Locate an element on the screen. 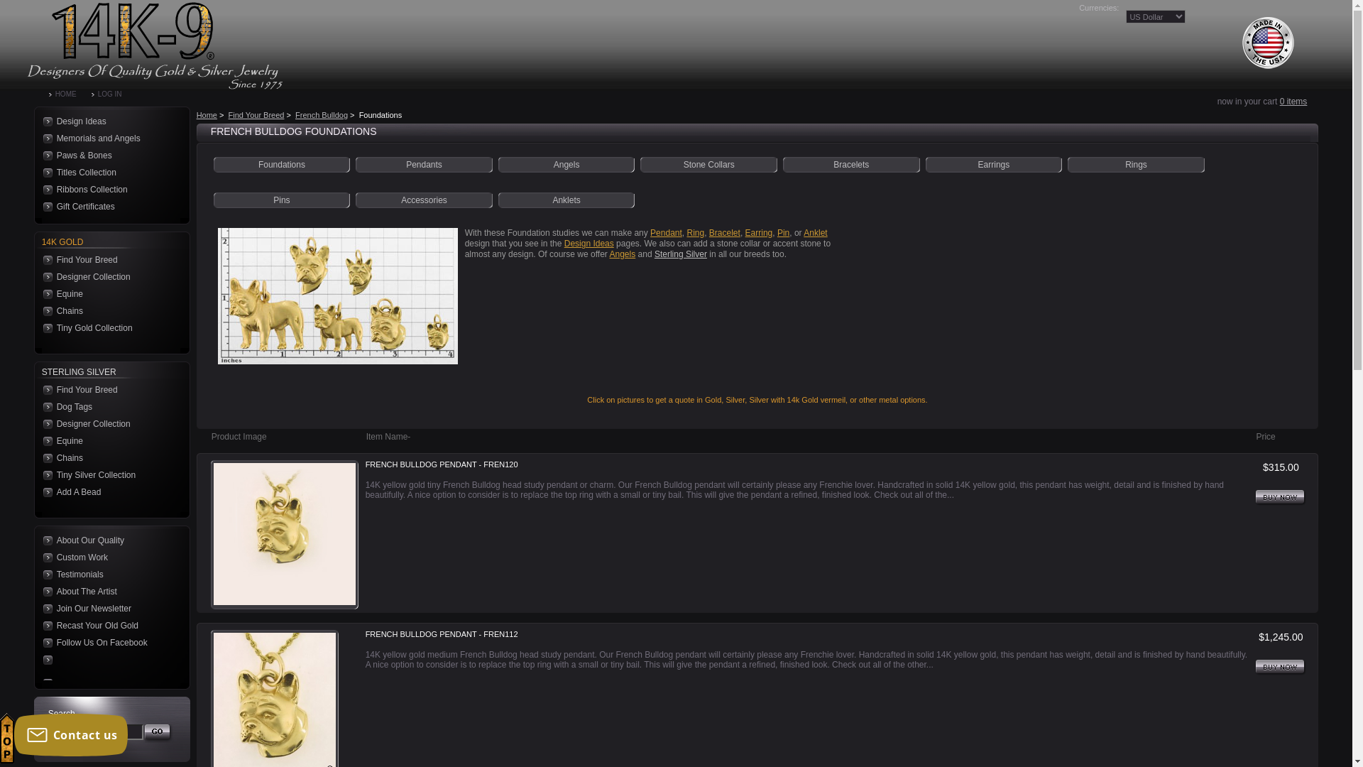  Tiny Gold Collection is located at coordinates (108, 328).